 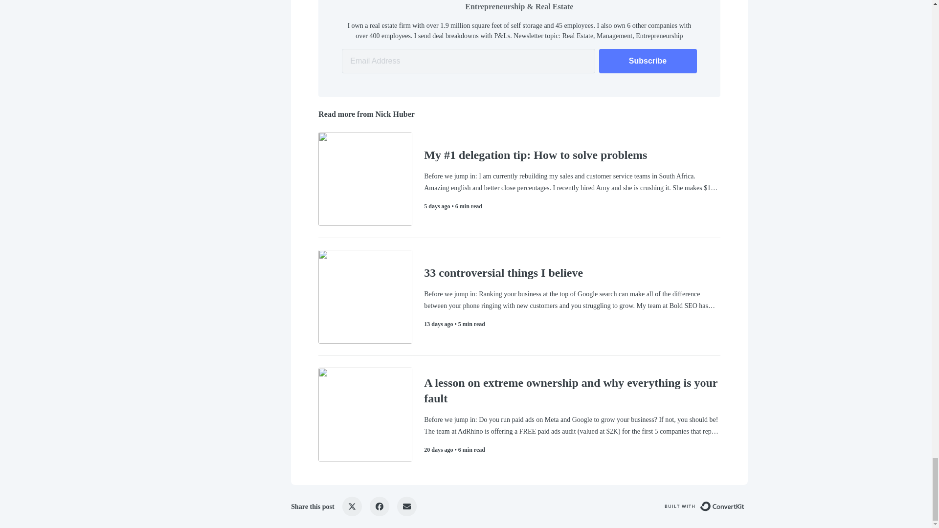 I want to click on Subscribe, so click(x=648, y=61).